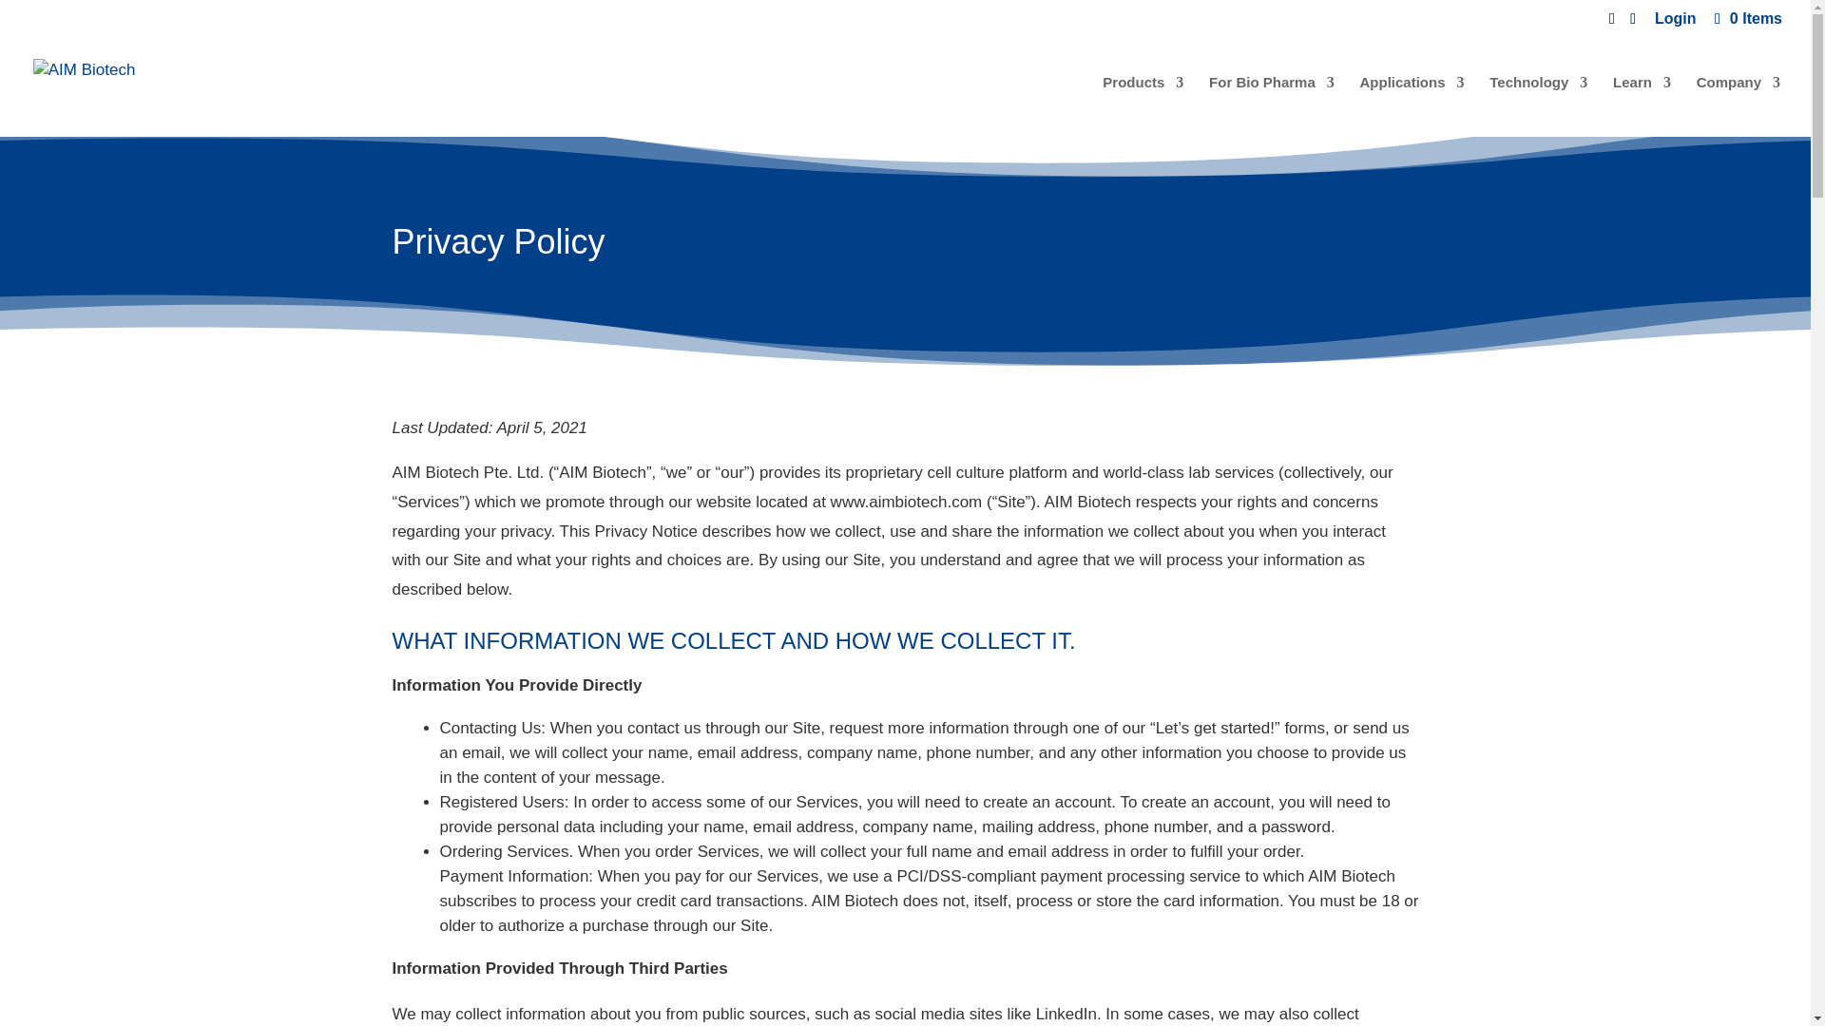  What do you see at coordinates (1538, 105) in the screenshot?
I see `Technology` at bounding box center [1538, 105].